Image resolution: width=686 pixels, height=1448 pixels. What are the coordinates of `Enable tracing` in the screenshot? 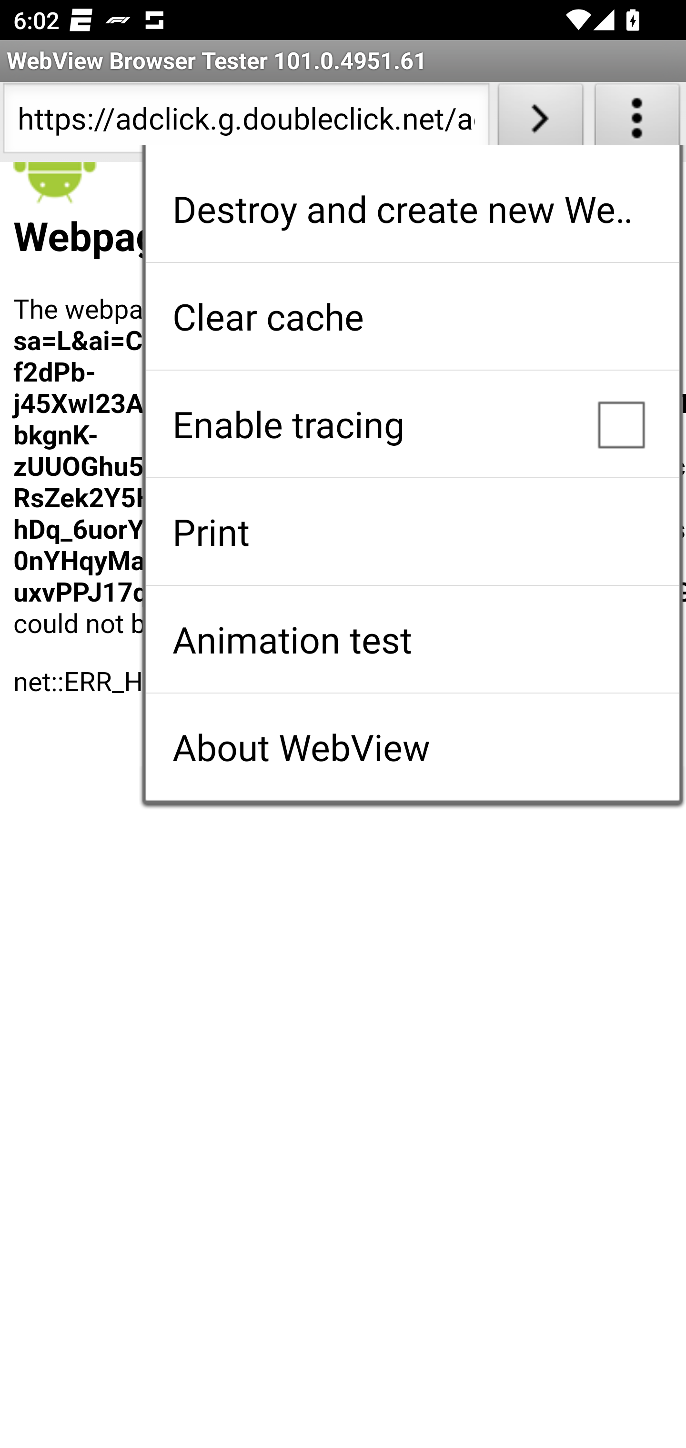 It's located at (412, 424).